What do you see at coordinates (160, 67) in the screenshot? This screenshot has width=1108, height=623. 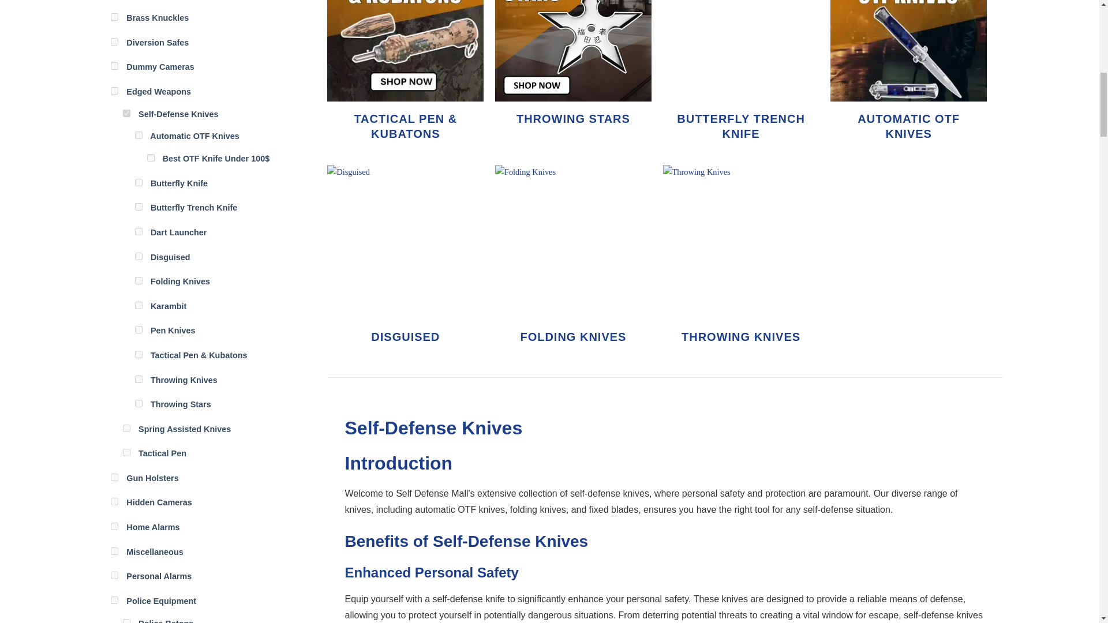 I see `Dummy Cameras` at bounding box center [160, 67].